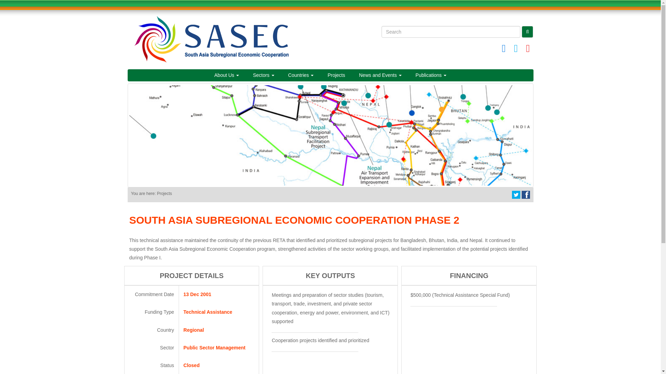  Describe the element at coordinates (226, 75) in the screenshot. I see `About Us` at that location.